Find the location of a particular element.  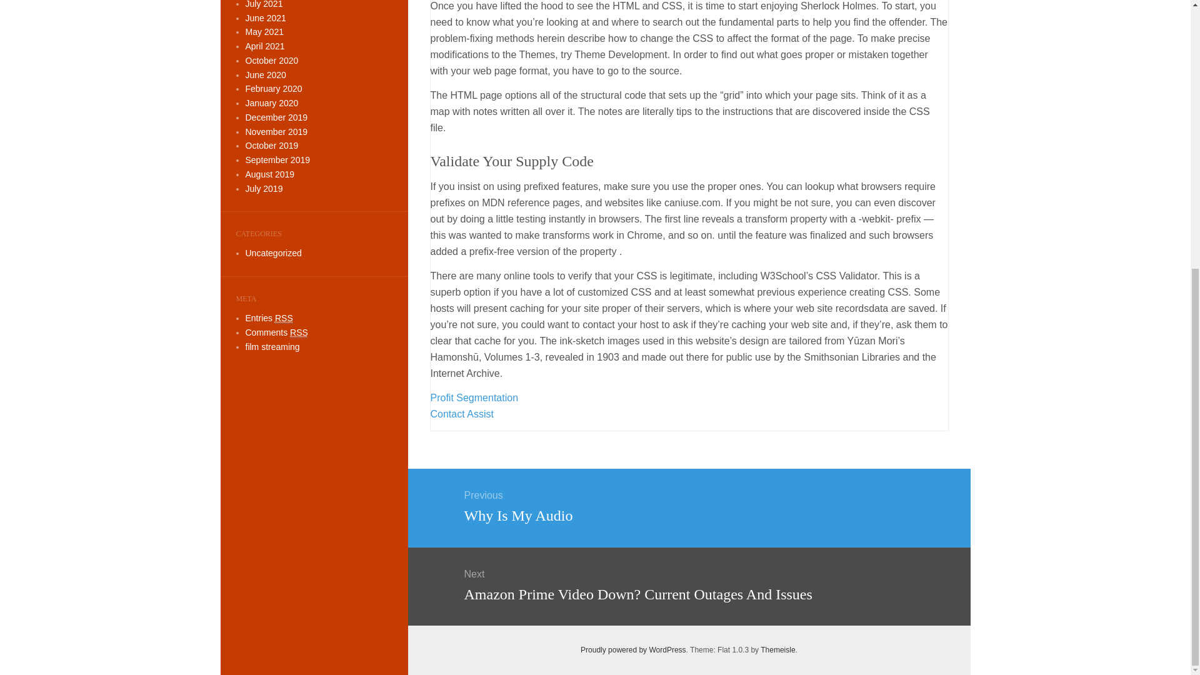

Really Simple Syndication is located at coordinates (299, 332).